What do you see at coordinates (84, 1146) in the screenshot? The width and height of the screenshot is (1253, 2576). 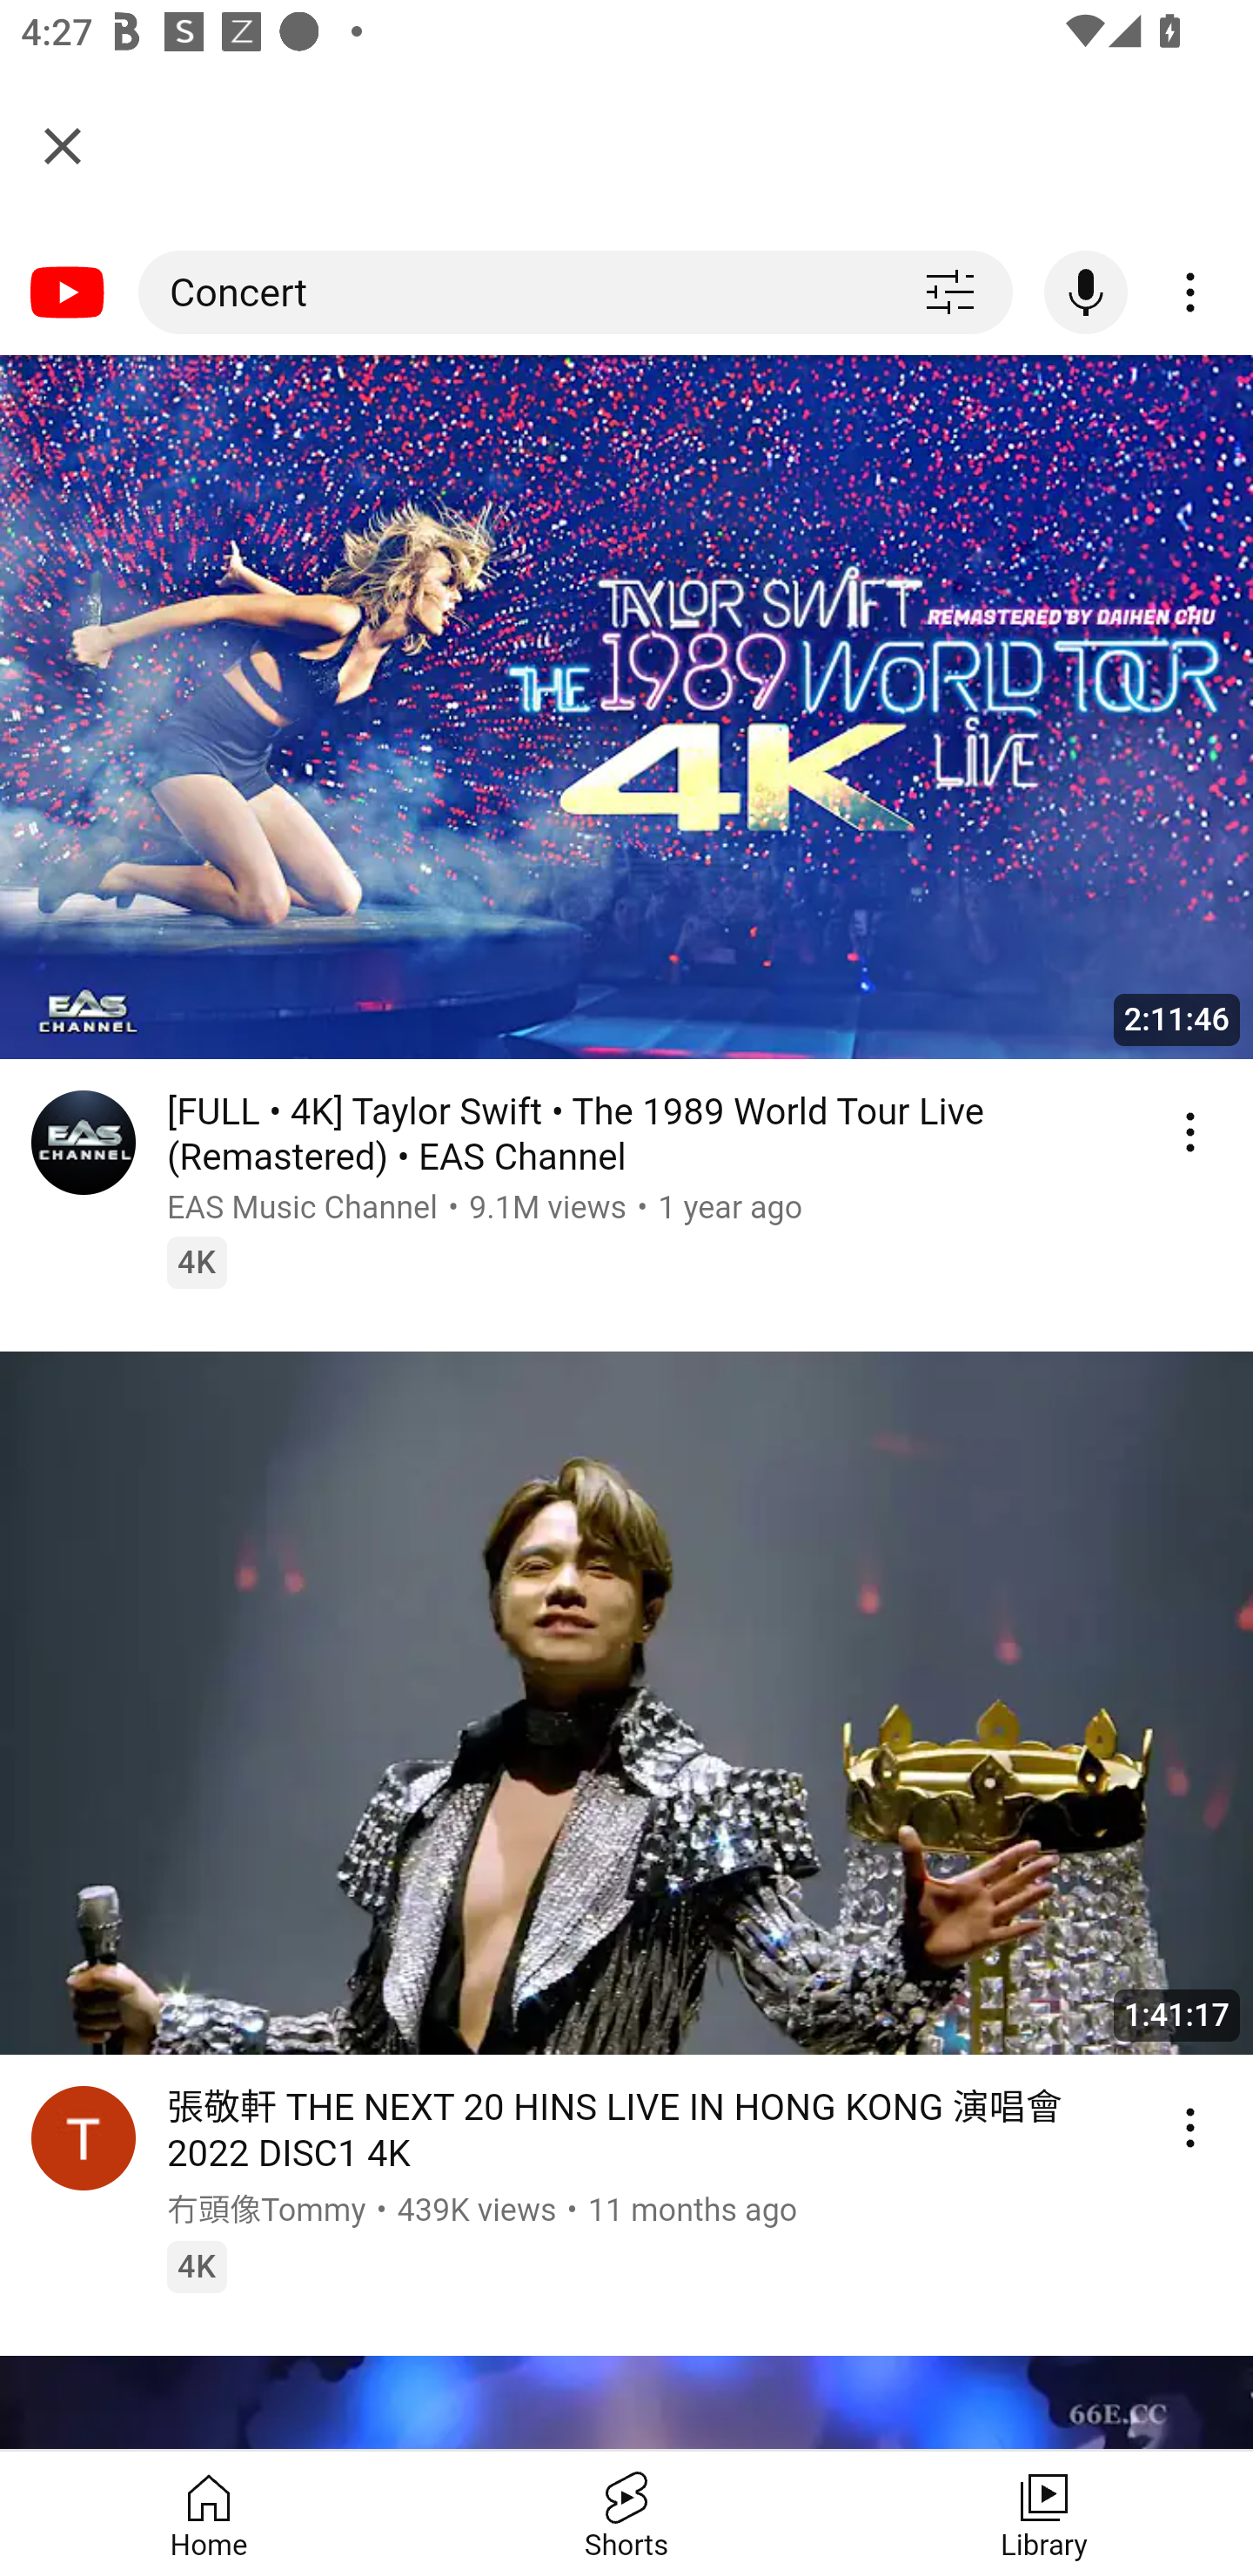 I see `Go to channel` at bounding box center [84, 1146].